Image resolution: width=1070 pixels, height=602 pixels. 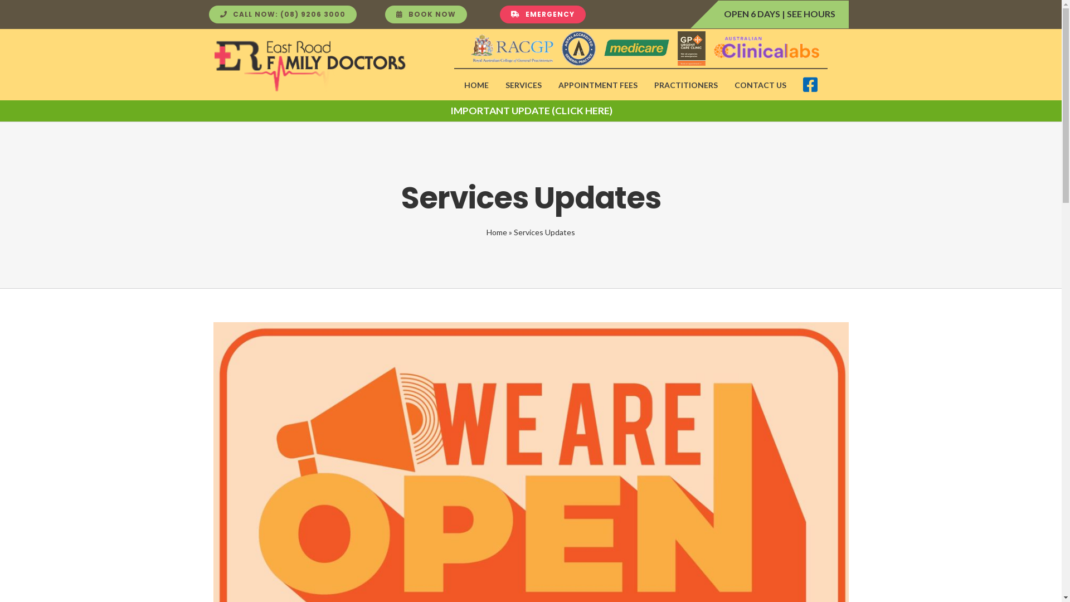 I want to click on APPOINTMENT FEES, so click(x=598, y=85).